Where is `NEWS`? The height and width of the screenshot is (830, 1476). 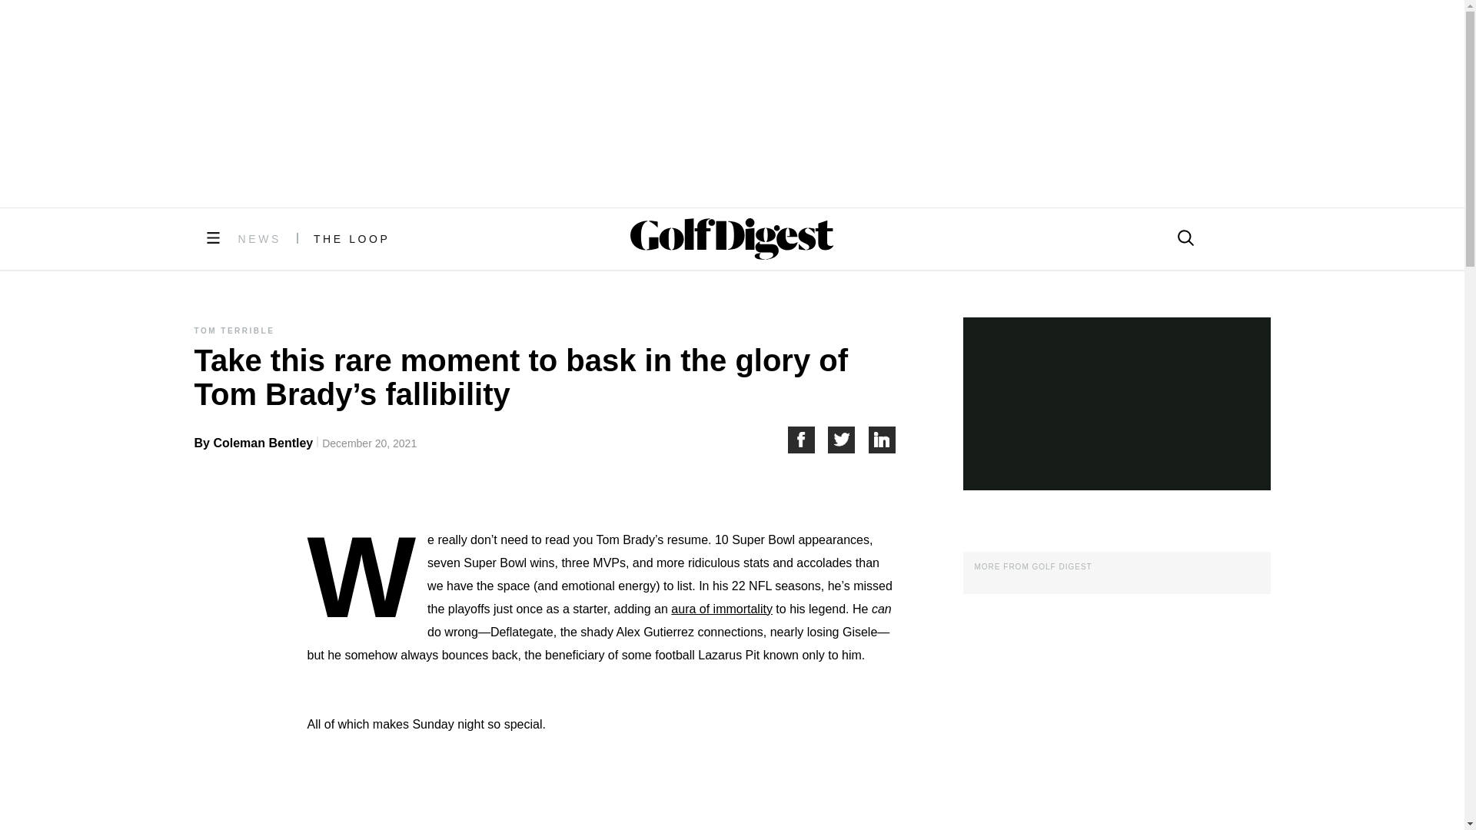 NEWS is located at coordinates (260, 238).